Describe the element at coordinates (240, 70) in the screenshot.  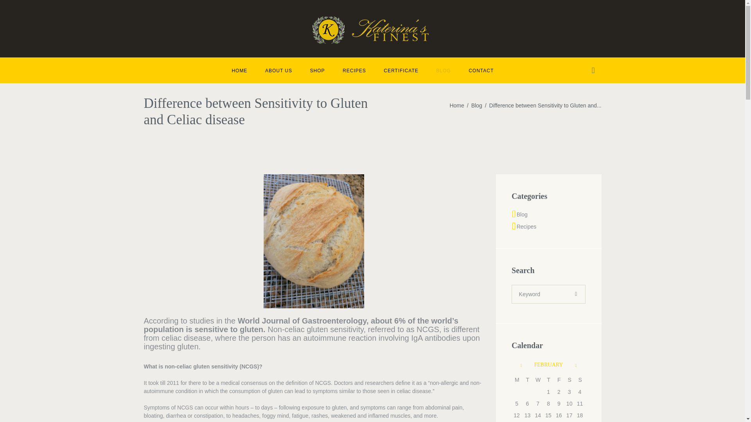
I see `HOME` at that location.